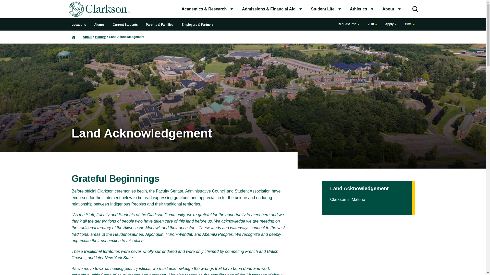 The height and width of the screenshot is (275, 490). I want to click on Toggle submenu, so click(301, 9).